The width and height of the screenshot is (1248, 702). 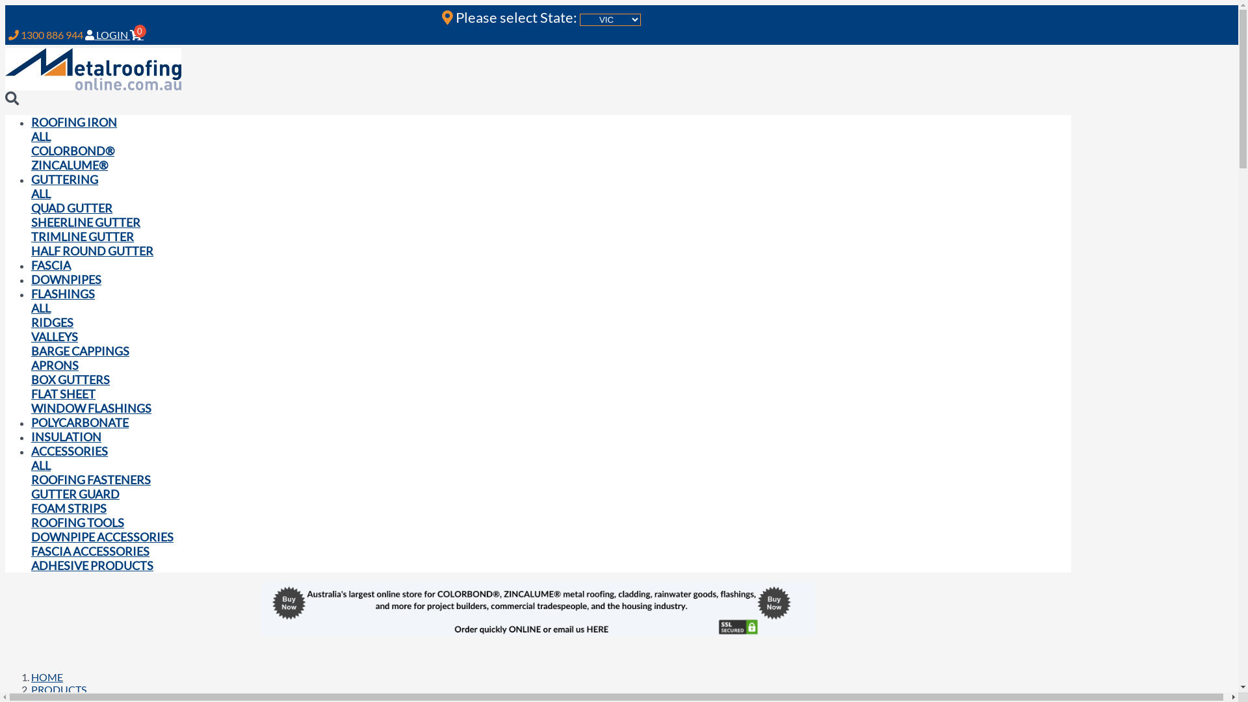 I want to click on RIDGES, so click(x=52, y=322).